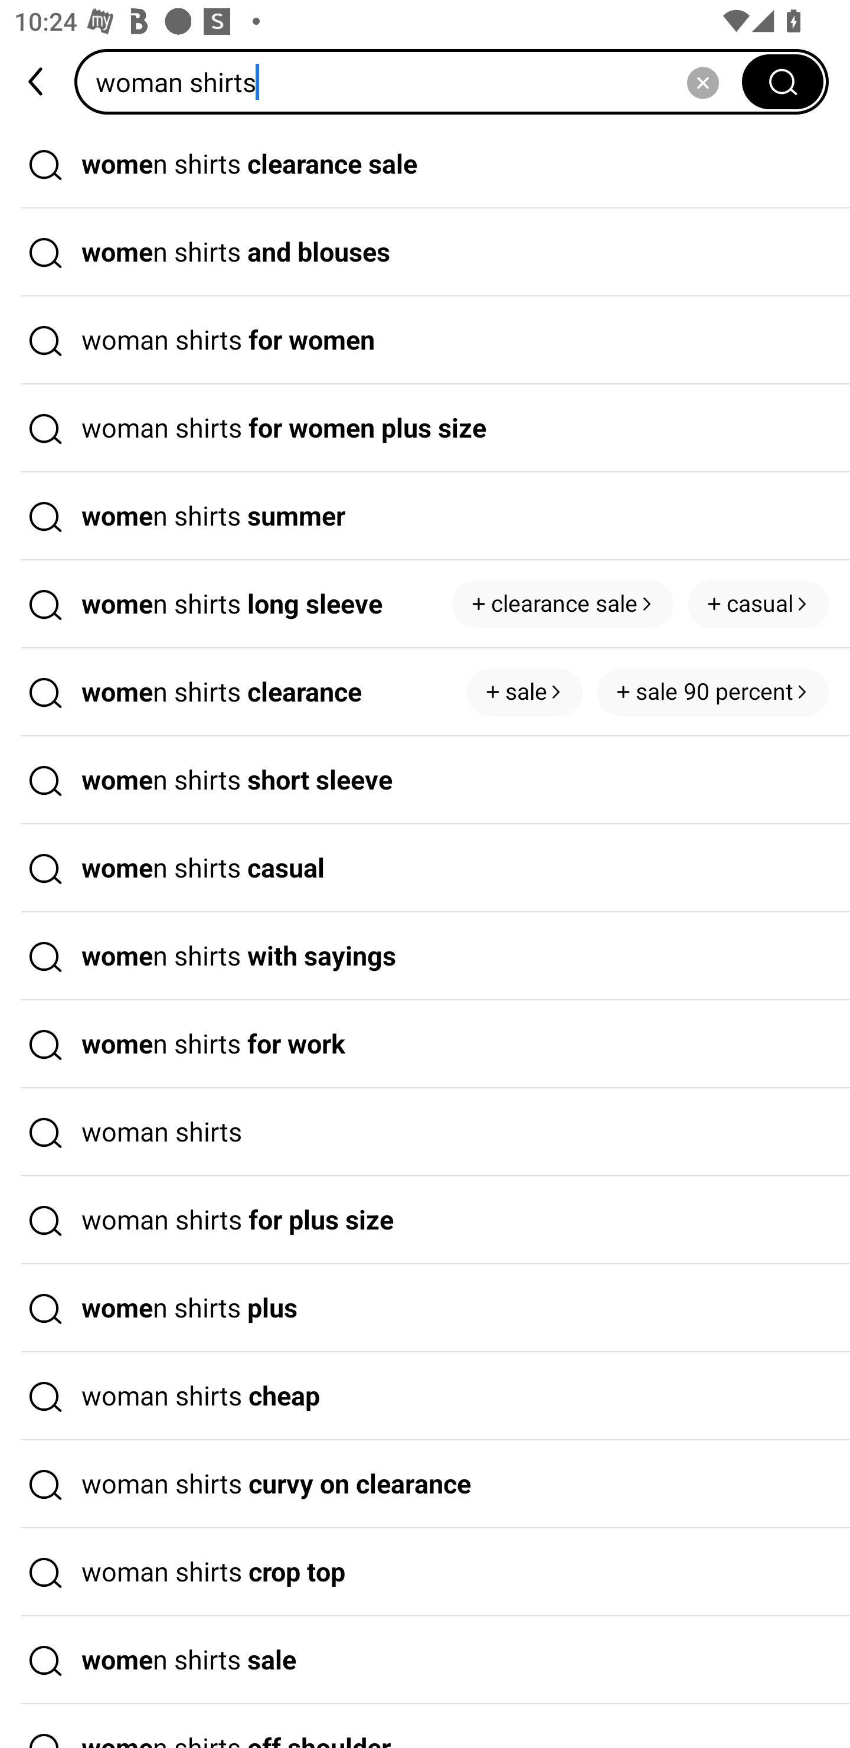 The image size is (850, 1748). What do you see at coordinates (425, 781) in the screenshot?
I see `women shirts short sleeve` at bounding box center [425, 781].